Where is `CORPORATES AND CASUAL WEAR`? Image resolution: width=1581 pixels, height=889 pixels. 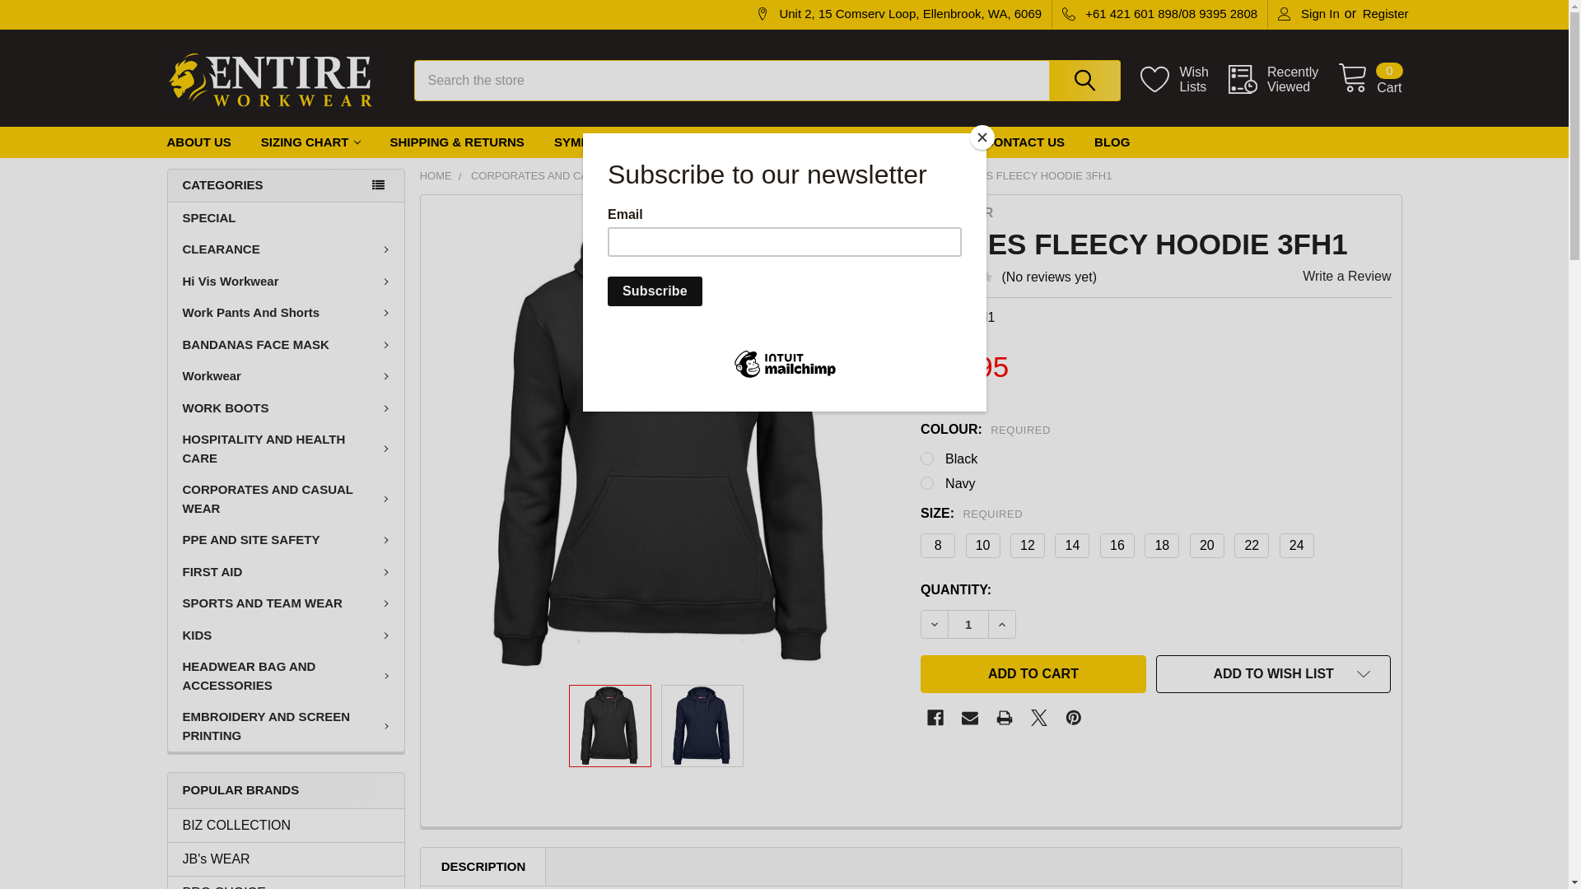
CORPORATES AND CASUAL WEAR is located at coordinates (287, 499).